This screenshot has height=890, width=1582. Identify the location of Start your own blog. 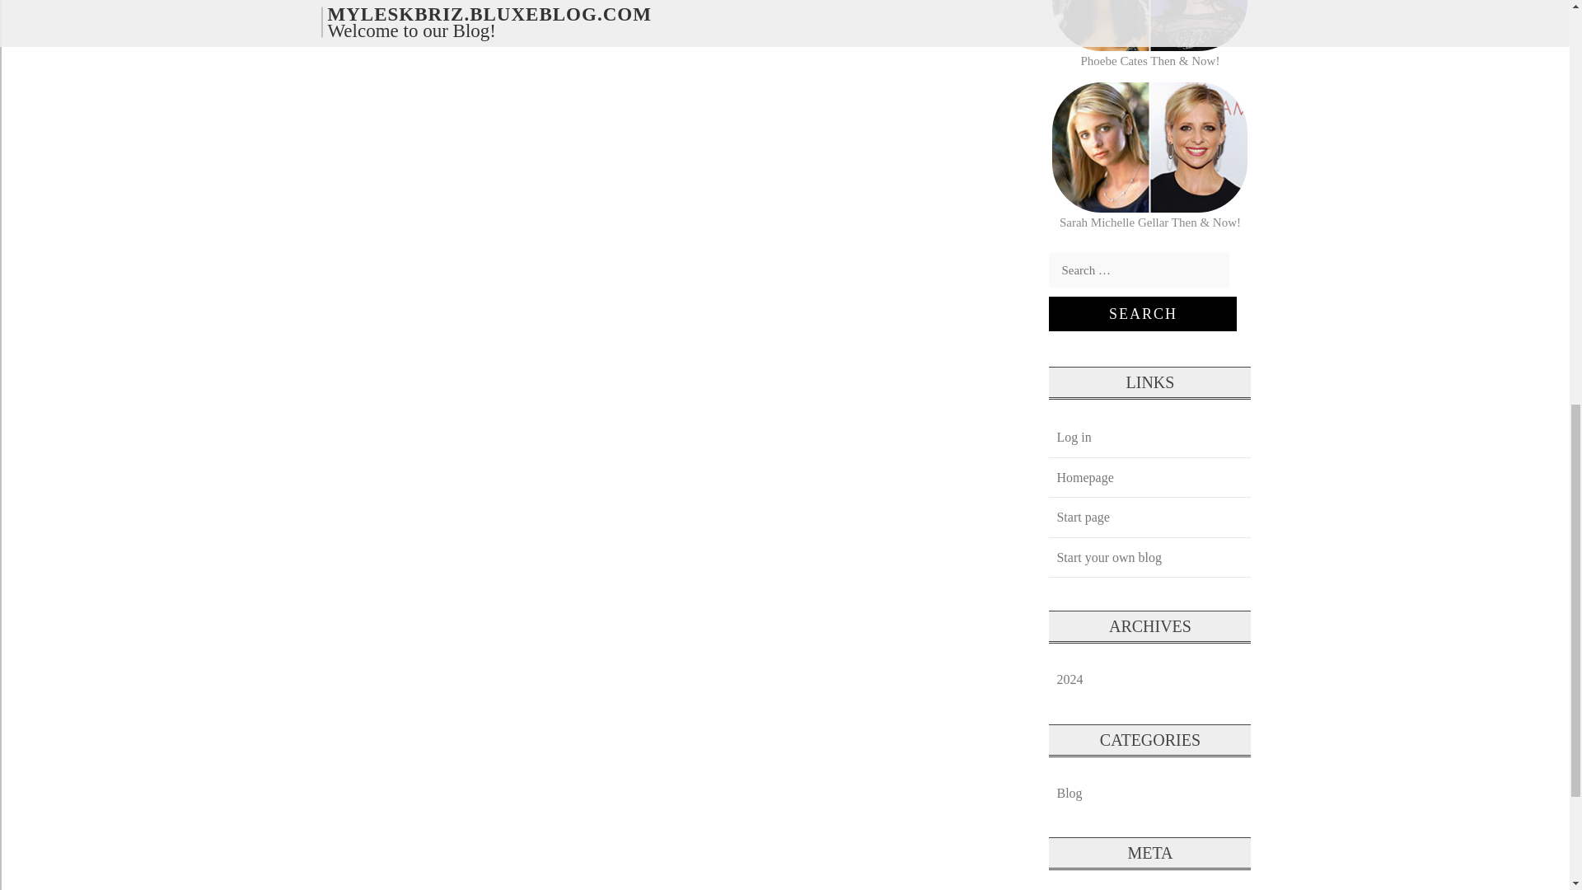
(1108, 557).